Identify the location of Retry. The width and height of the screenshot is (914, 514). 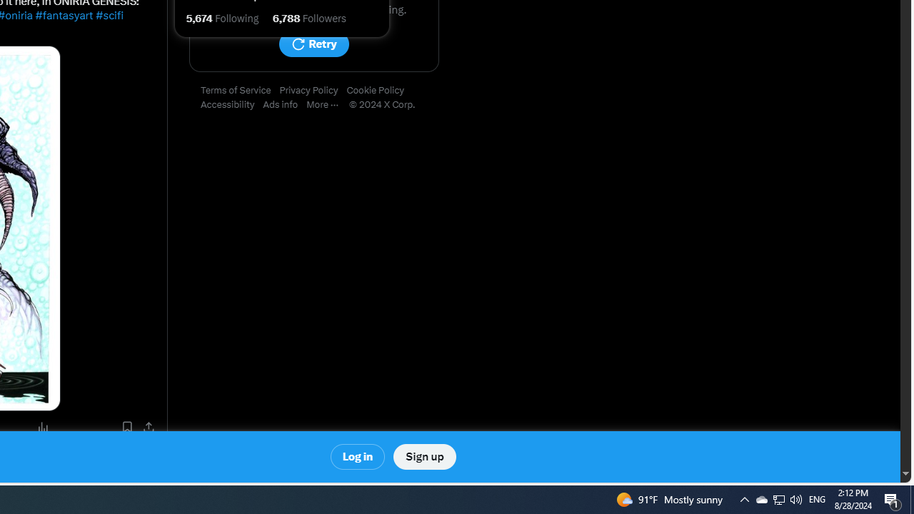
(313, 44).